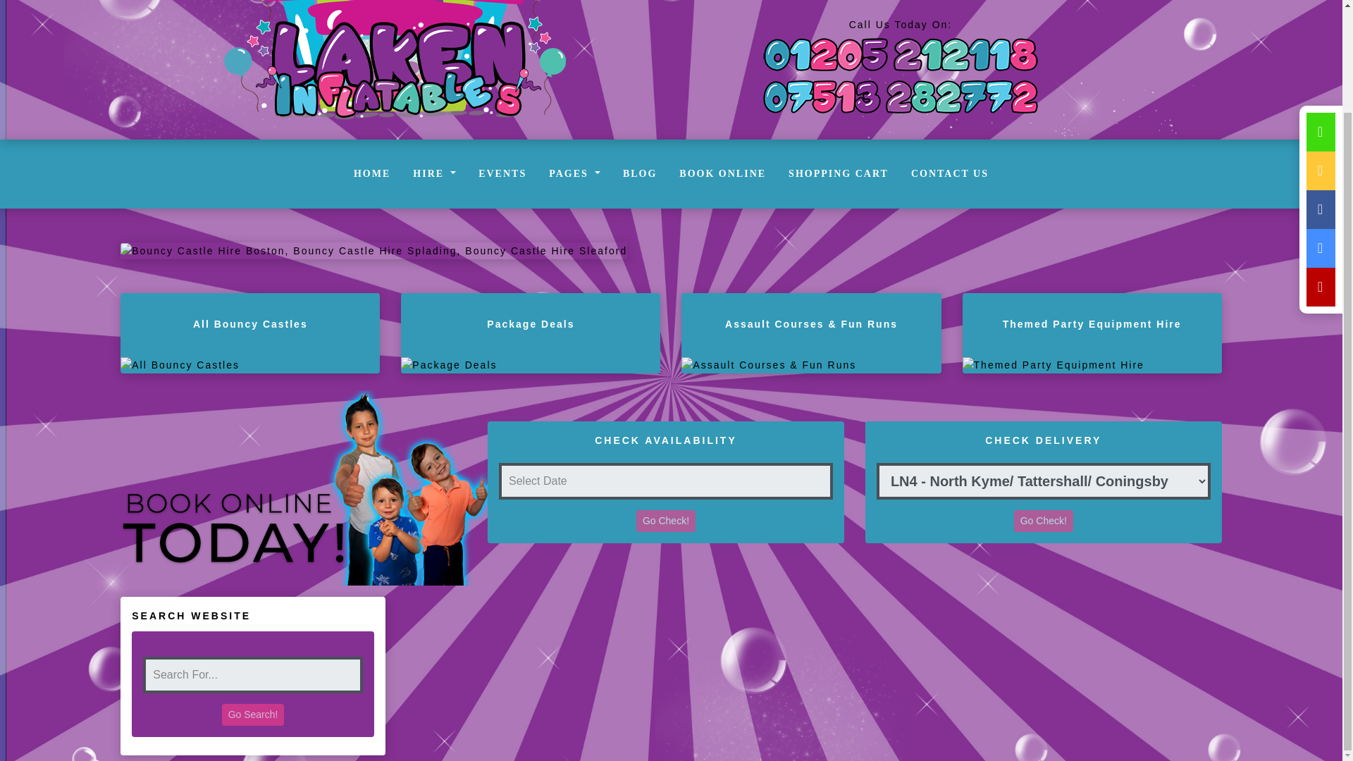  Describe the element at coordinates (909, 1) in the screenshot. I see `RPII Tested` at that location.